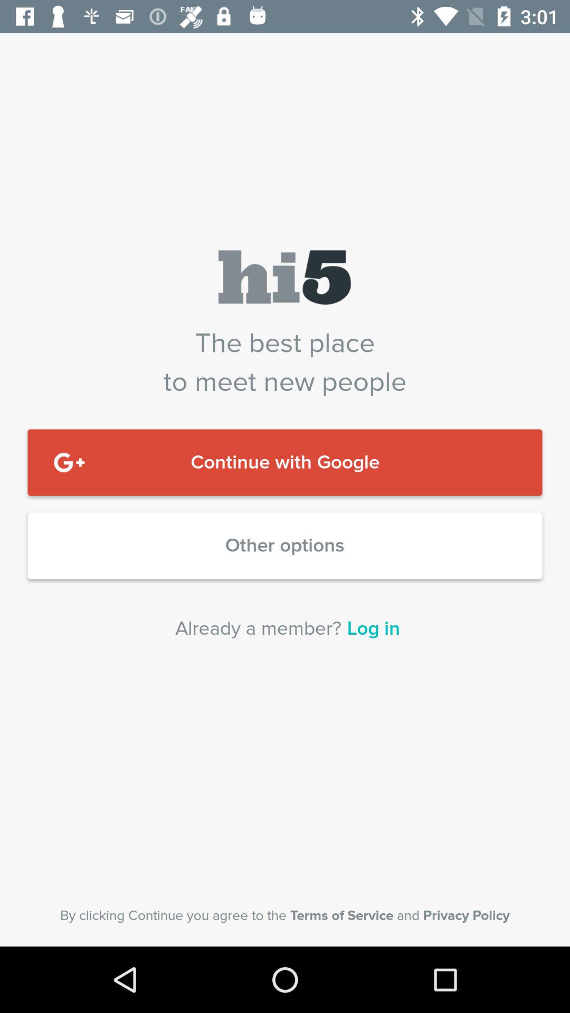  What do you see at coordinates (285, 916) in the screenshot?
I see `turn off by clicking continue icon` at bounding box center [285, 916].